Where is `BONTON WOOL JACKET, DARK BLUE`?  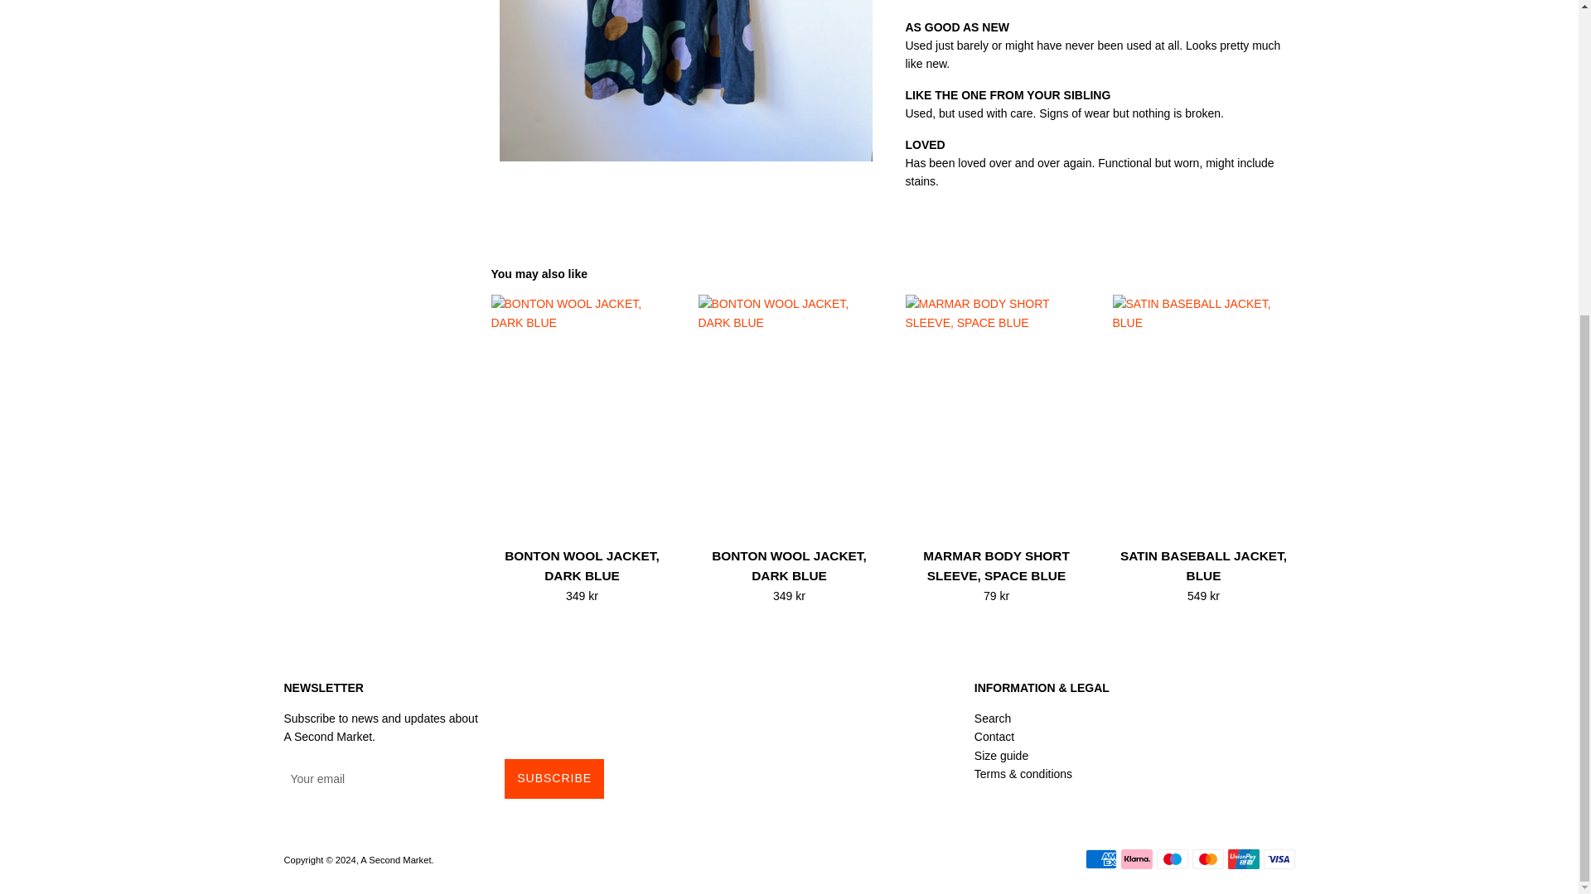 BONTON WOOL JACKET, DARK BLUE is located at coordinates (582, 566).